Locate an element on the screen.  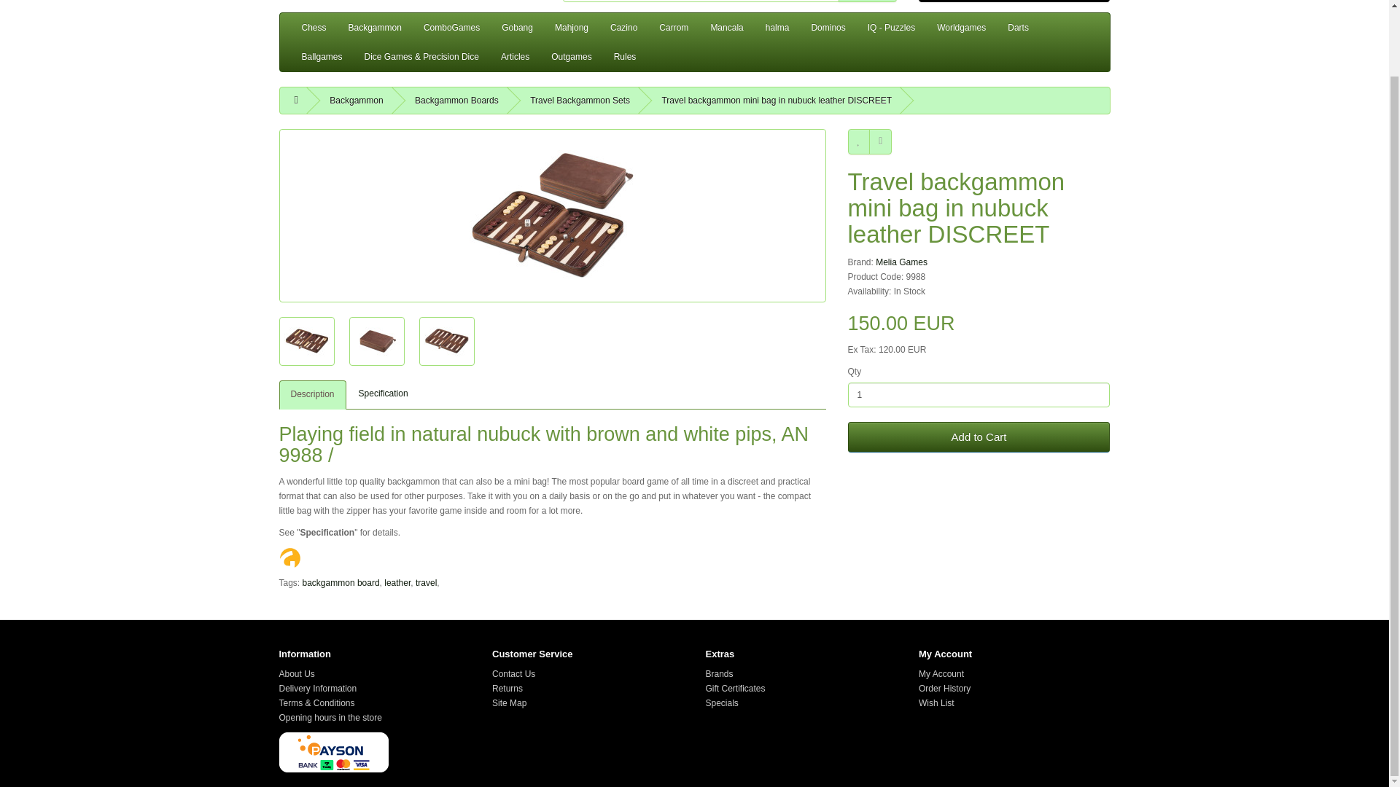
Mahjong is located at coordinates (572, 28).